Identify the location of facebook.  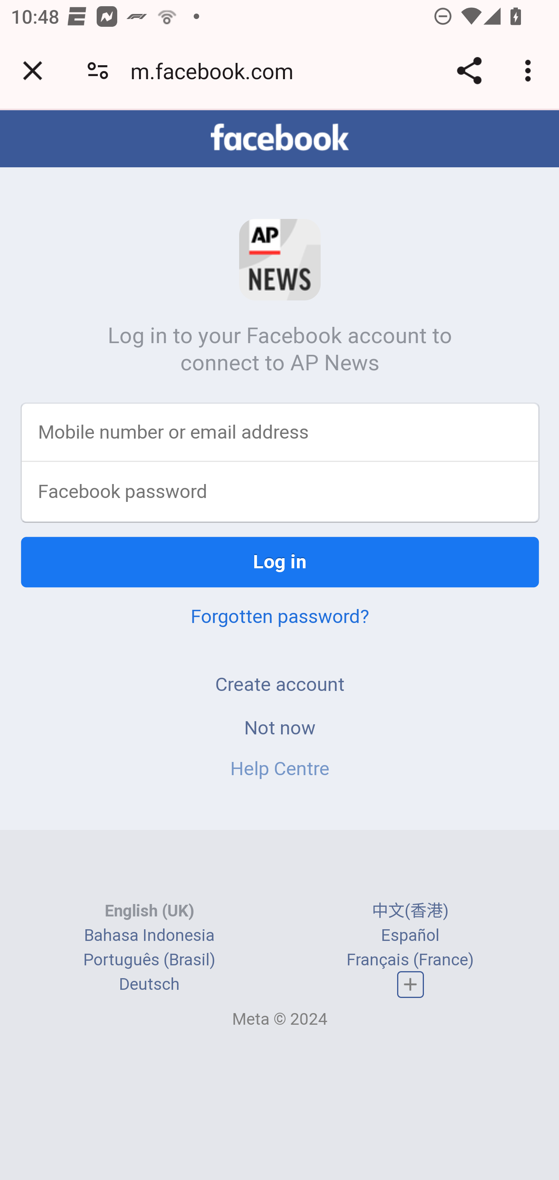
(279, 139).